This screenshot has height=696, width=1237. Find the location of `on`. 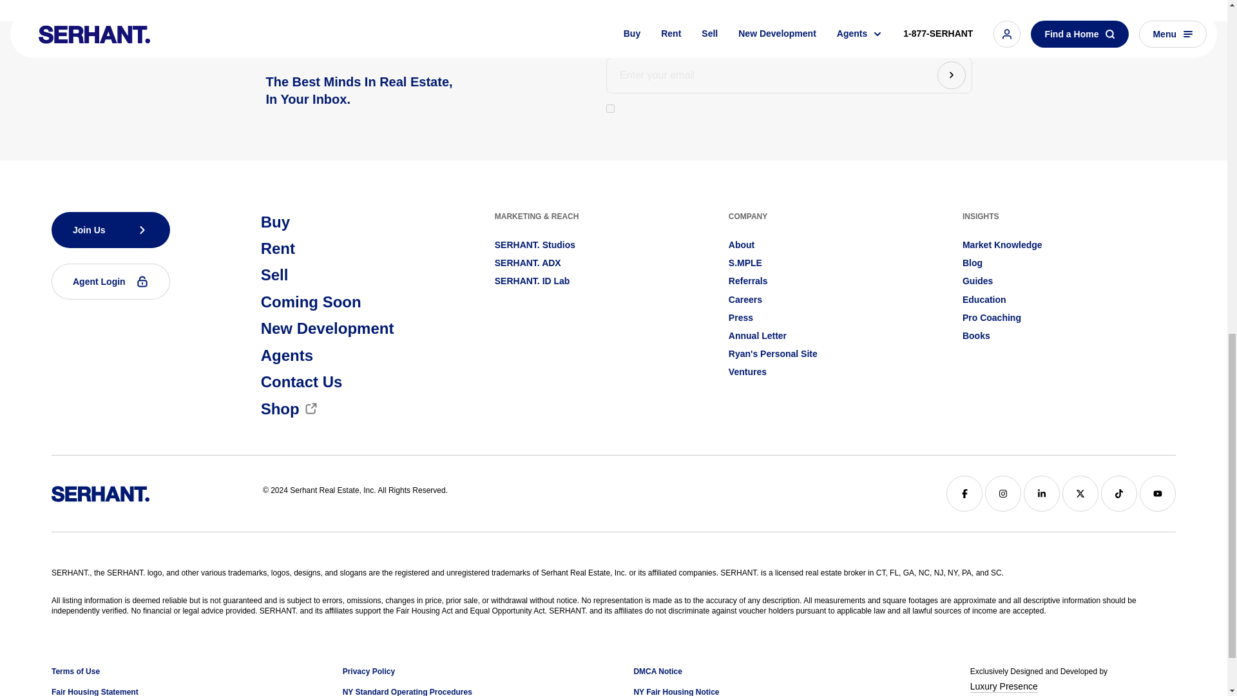

on is located at coordinates (610, 108).